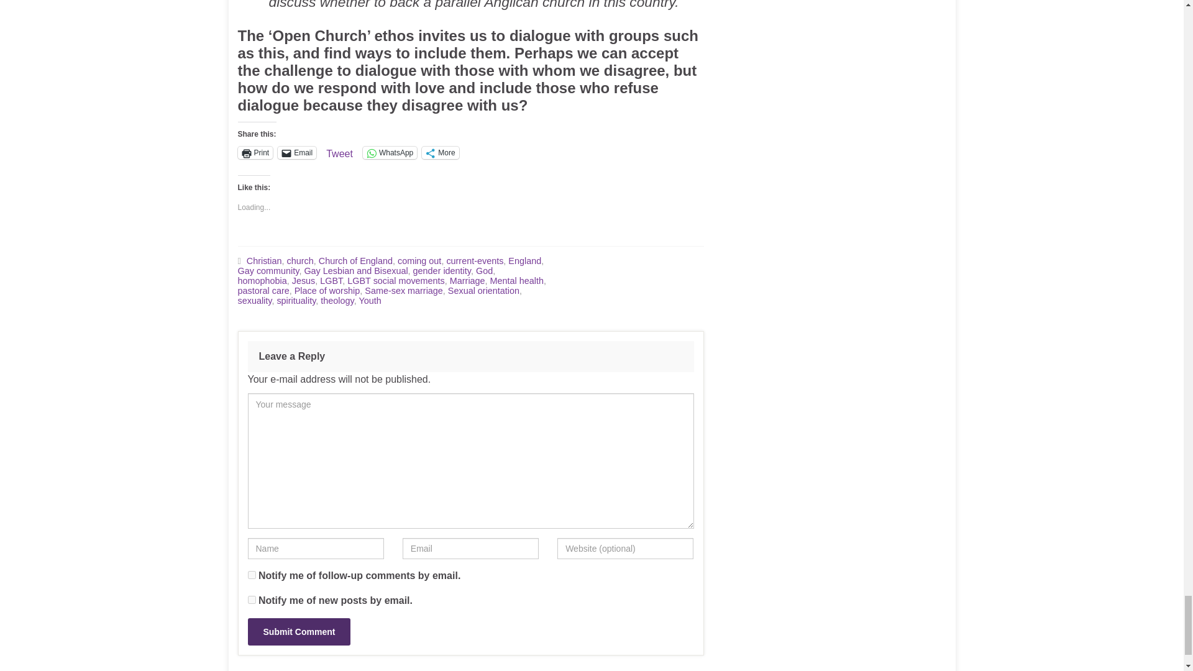 This screenshot has width=1193, height=671. Describe the element at coordinates (298, 631) in the screenshot. I see `Submit Comment` at that location.